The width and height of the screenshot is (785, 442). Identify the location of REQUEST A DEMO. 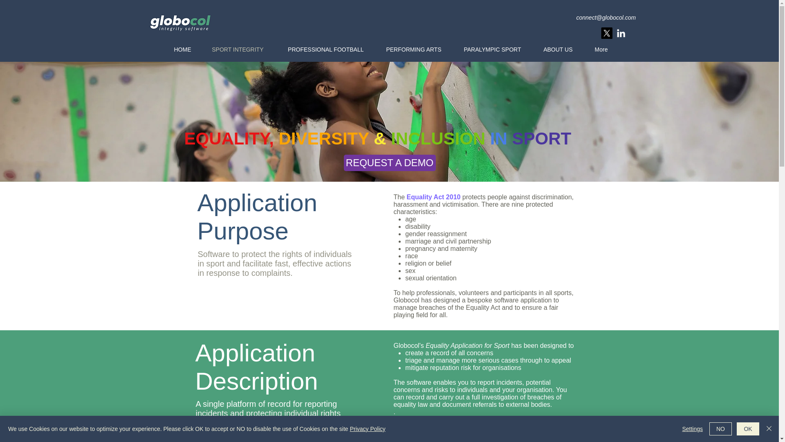
(389, 163).